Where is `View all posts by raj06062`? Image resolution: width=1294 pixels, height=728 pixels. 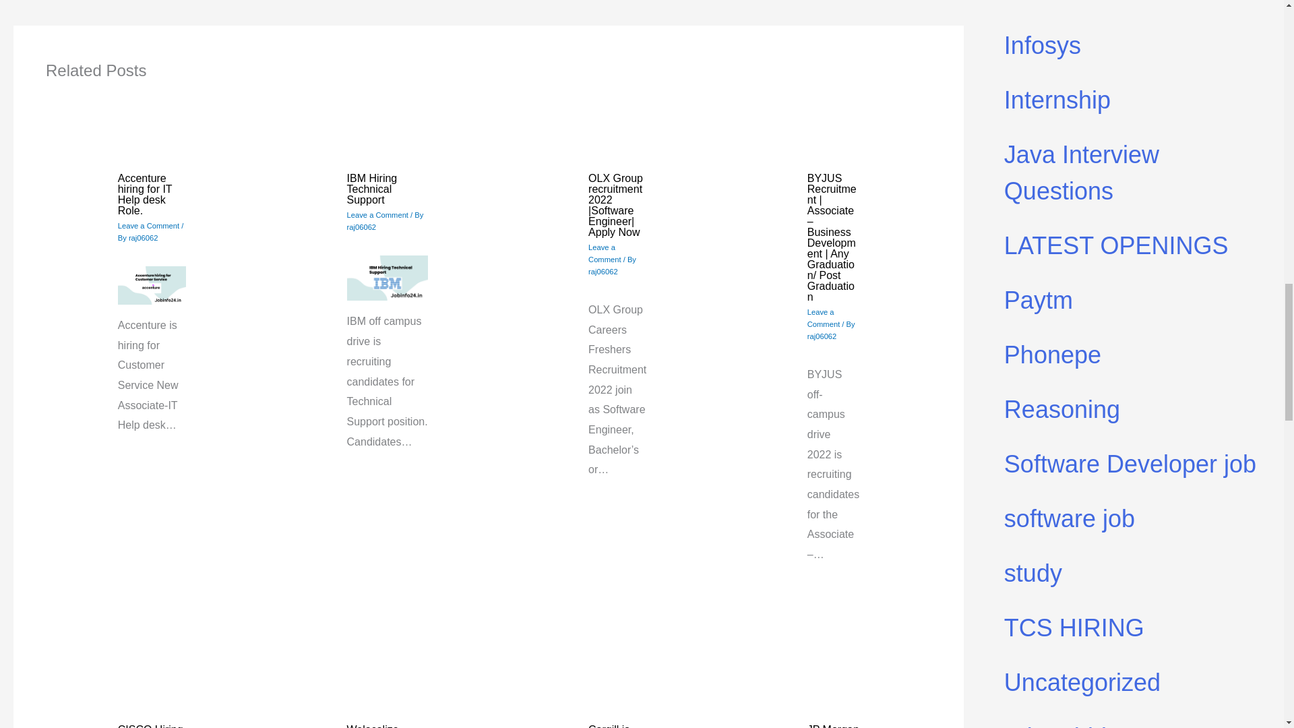
View all posts by raj06062 is located at coordinates (361, 226).